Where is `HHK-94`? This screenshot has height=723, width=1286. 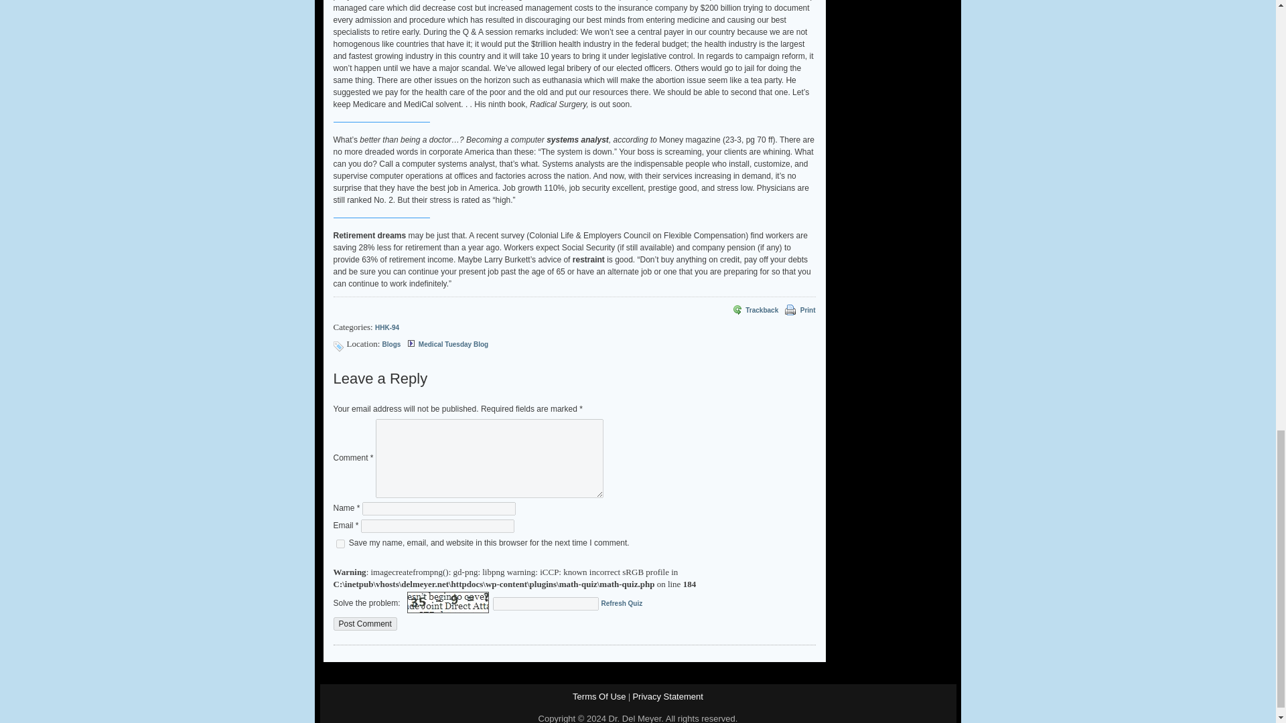 HHK-94 is located at coordinates (387, 327).